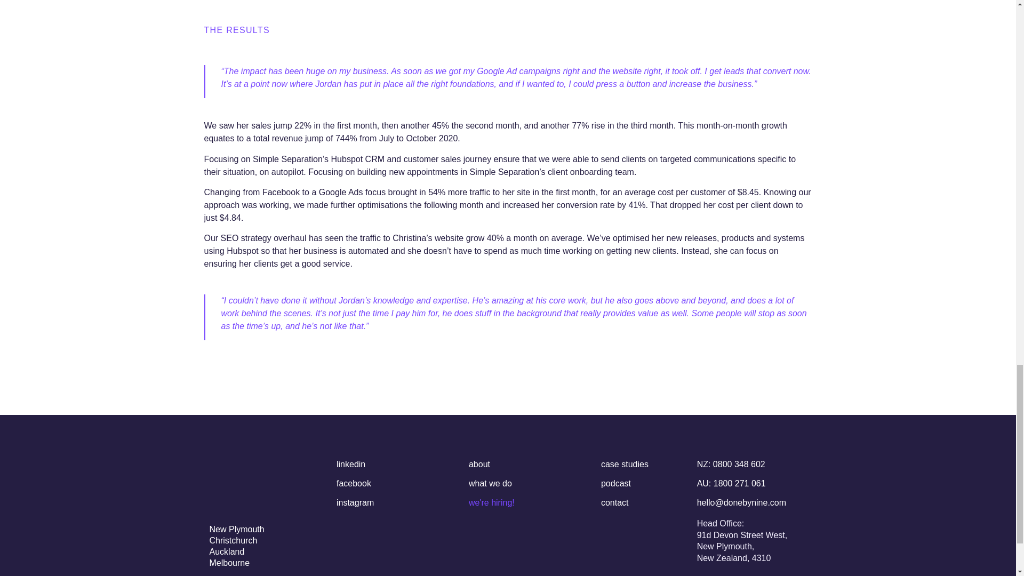 This screenshot has width=1024, height=576. Describe the element at coordinates (491, 483) in the screenshot. I see `what we do` at that location.